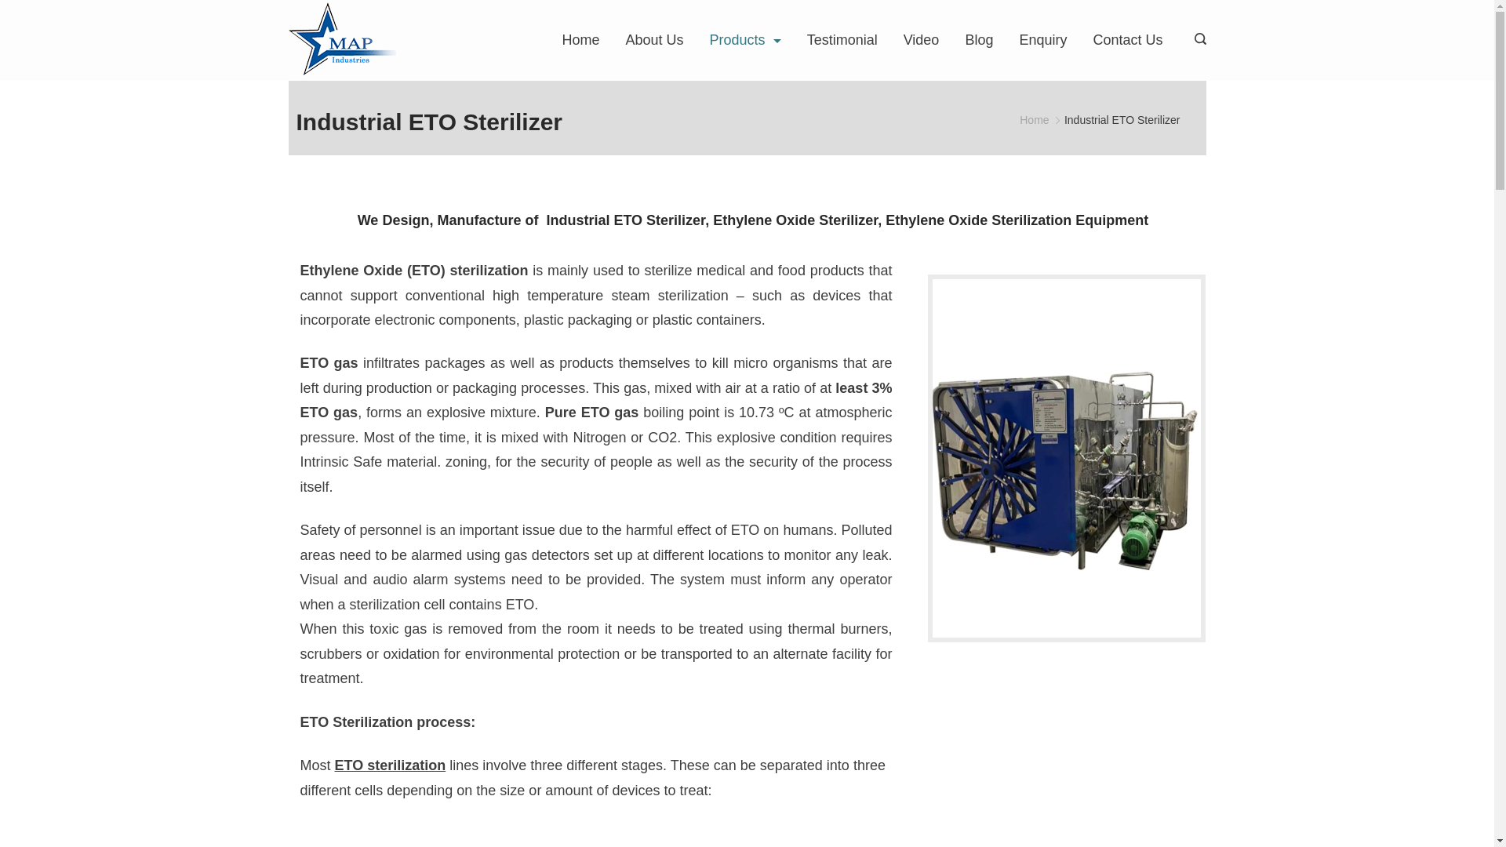 Image resolution: width=1506 pixels, height=847 pixels. I want to click on Video, so click(921, 41).